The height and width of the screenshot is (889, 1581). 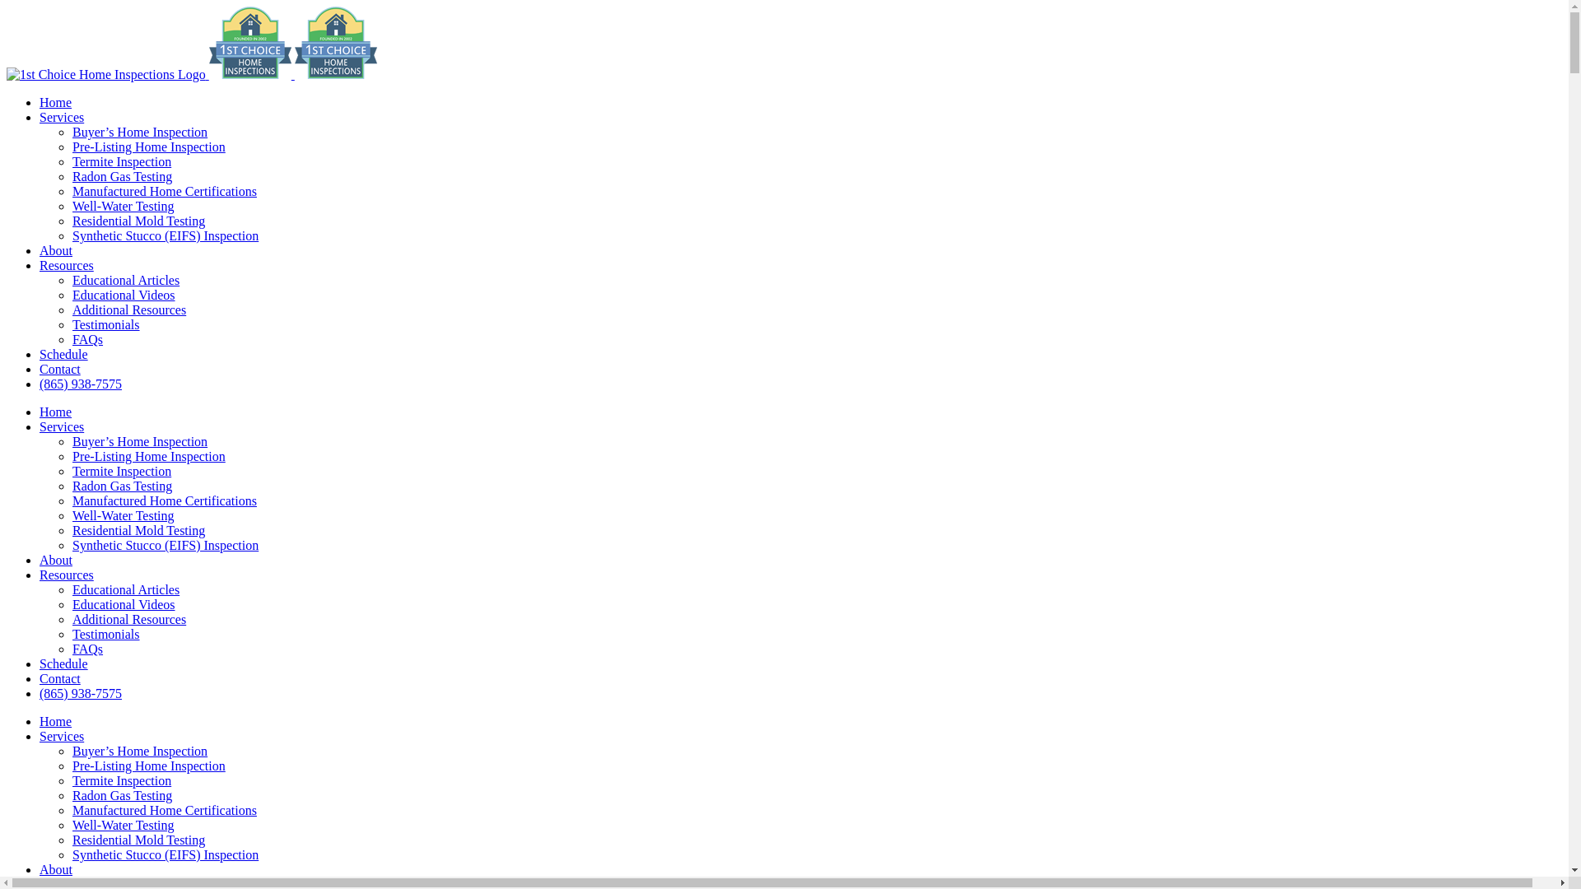 I want to click on Schedule, so click(x=64, y=663).